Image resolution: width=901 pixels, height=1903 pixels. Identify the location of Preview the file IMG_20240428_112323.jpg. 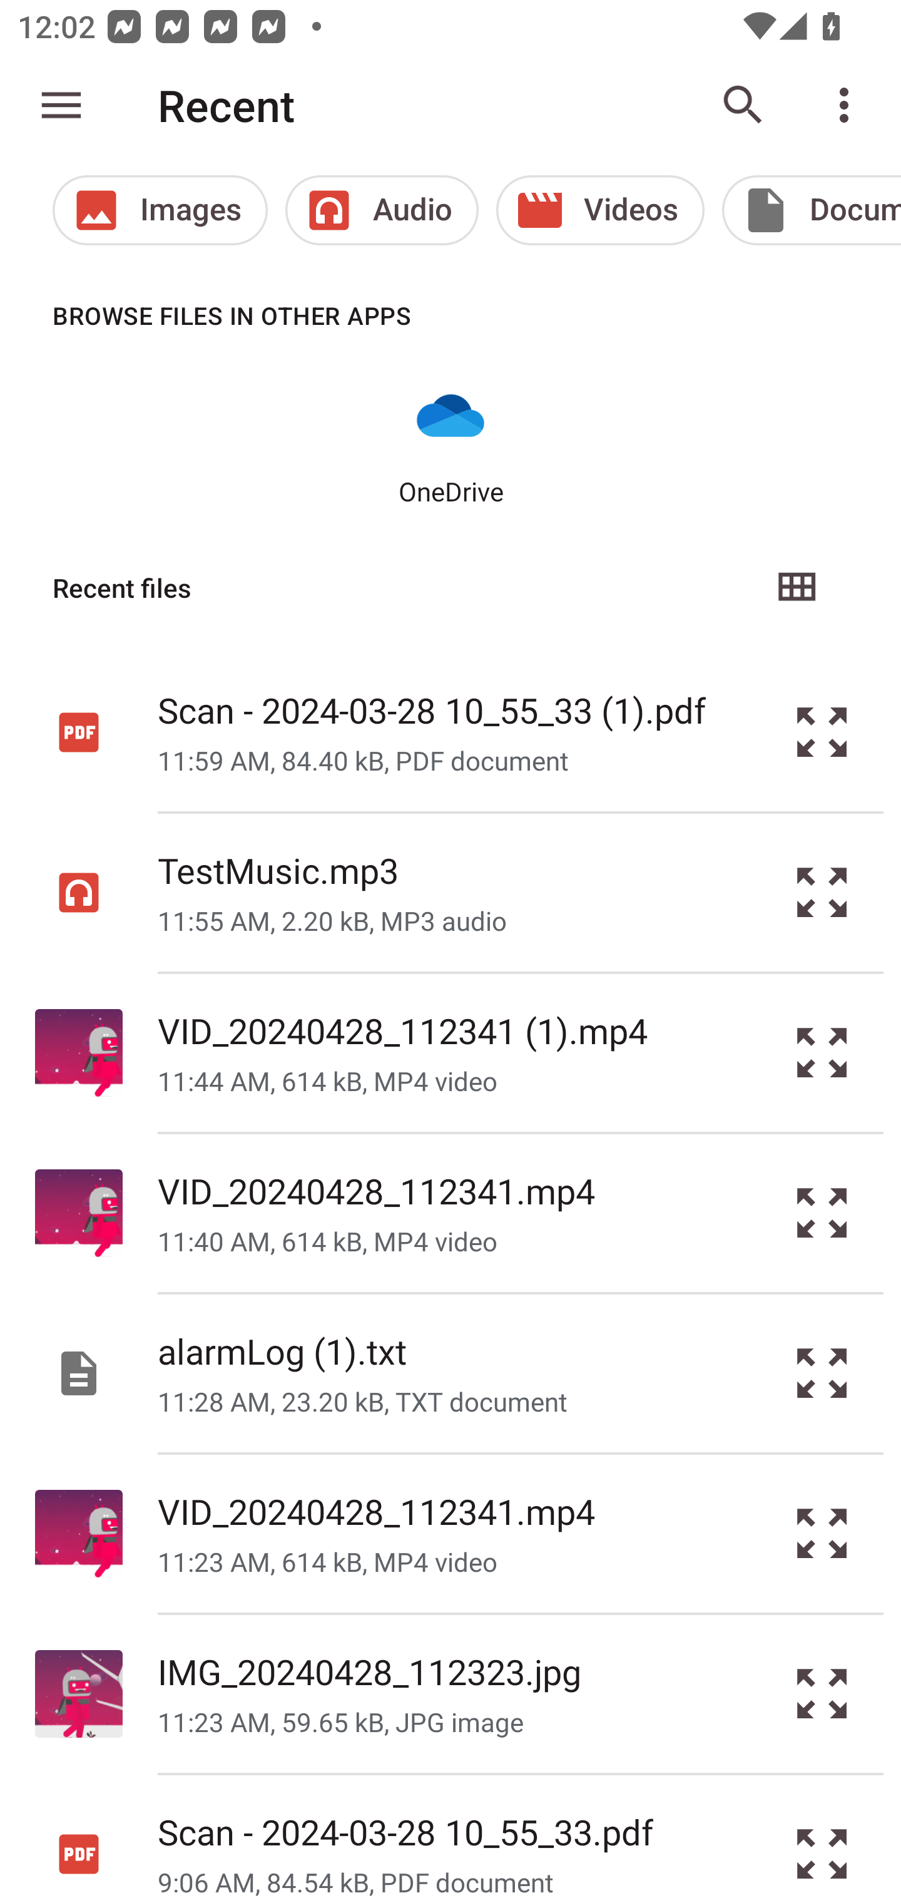
(822, 1694).